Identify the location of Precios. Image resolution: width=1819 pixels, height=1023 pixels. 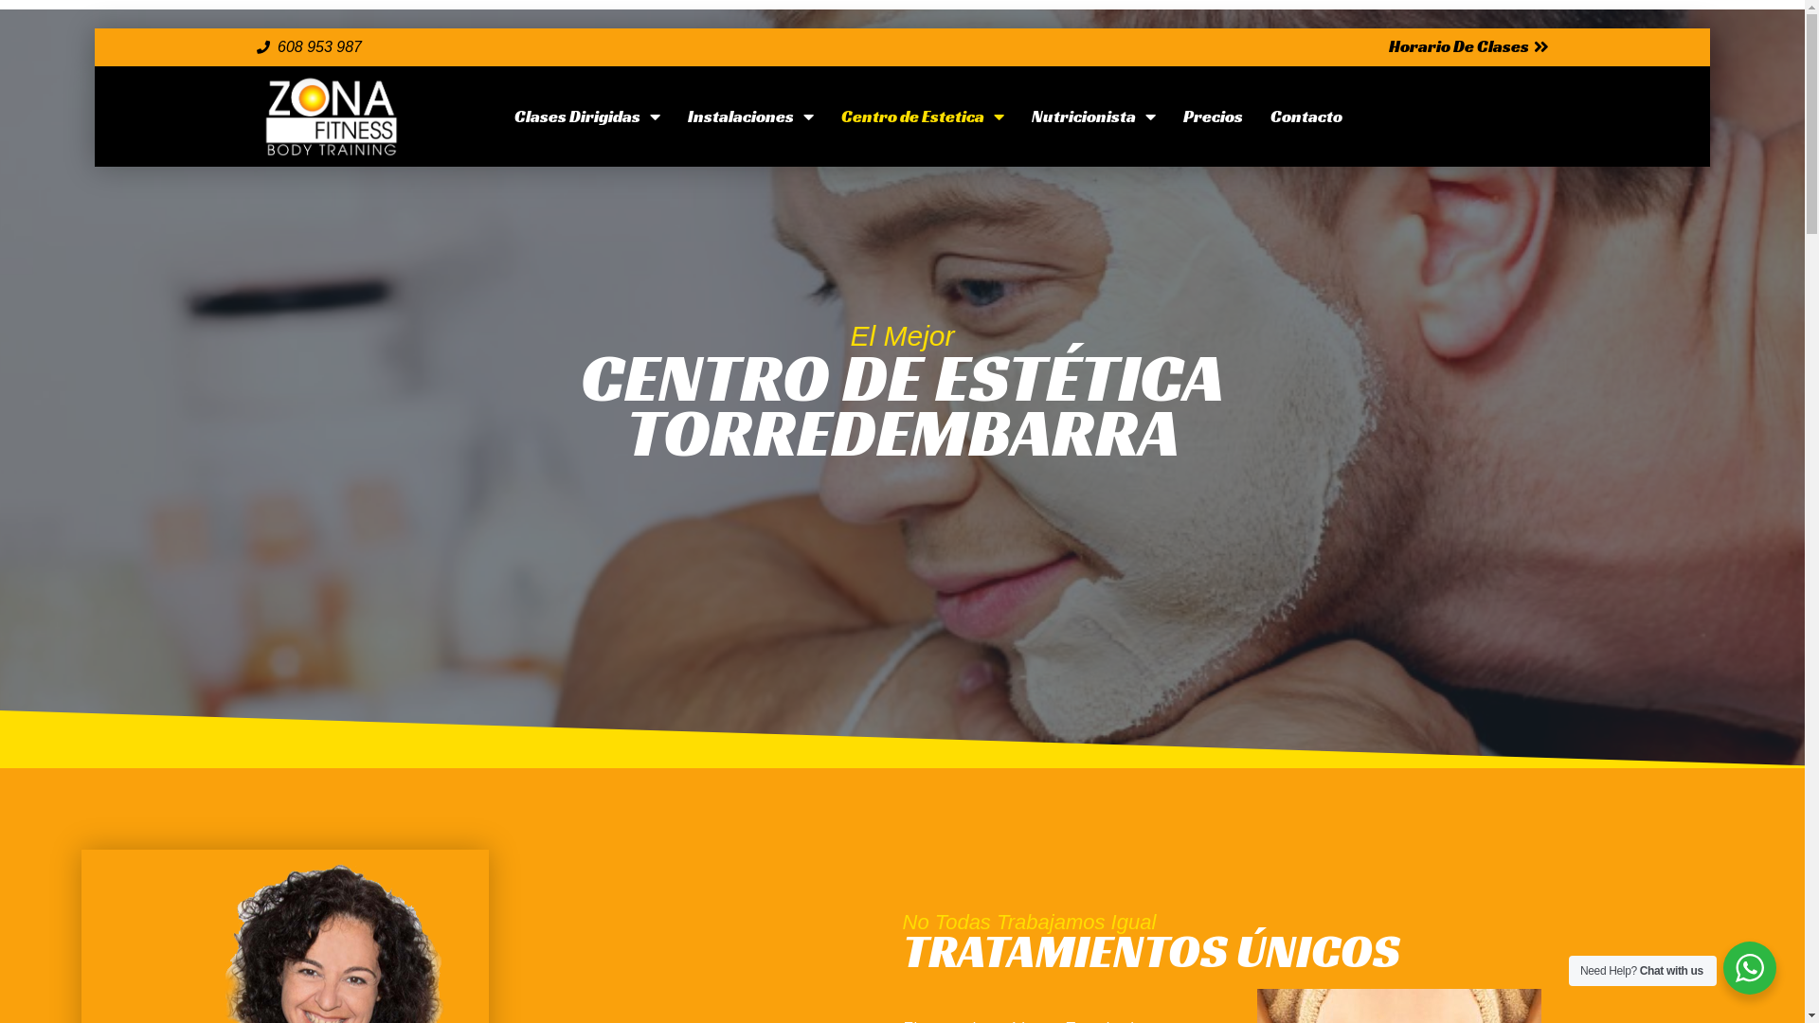
(1213, 117).